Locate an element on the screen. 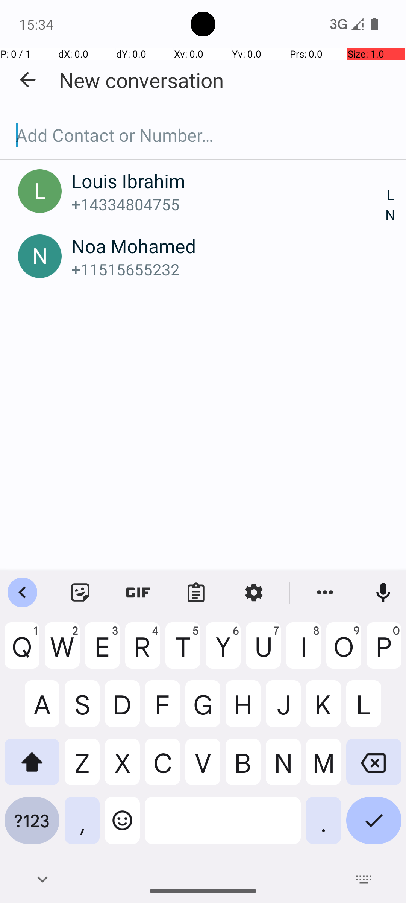 This screenshot has height=903, width=406. L
N is located at coordinates (390, 205).